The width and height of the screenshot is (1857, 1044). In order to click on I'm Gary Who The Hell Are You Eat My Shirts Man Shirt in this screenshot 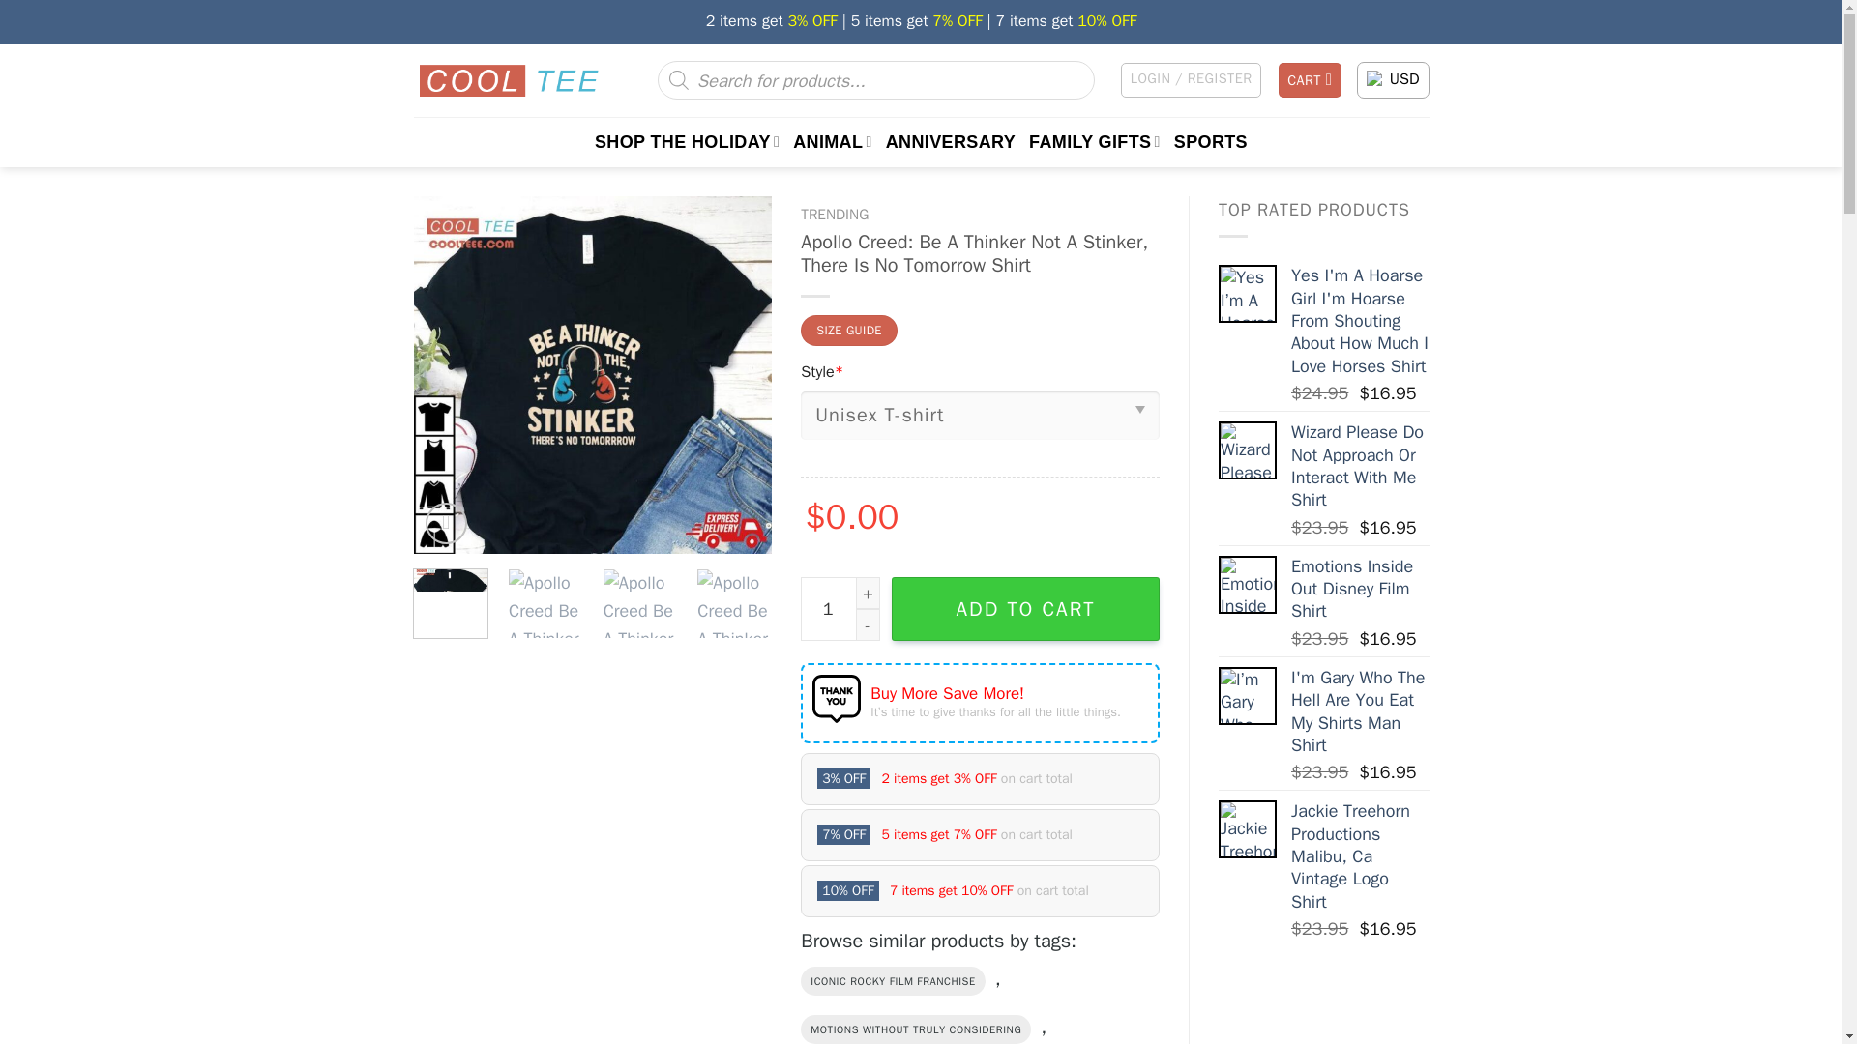, I will do `click(1360, 712)`.